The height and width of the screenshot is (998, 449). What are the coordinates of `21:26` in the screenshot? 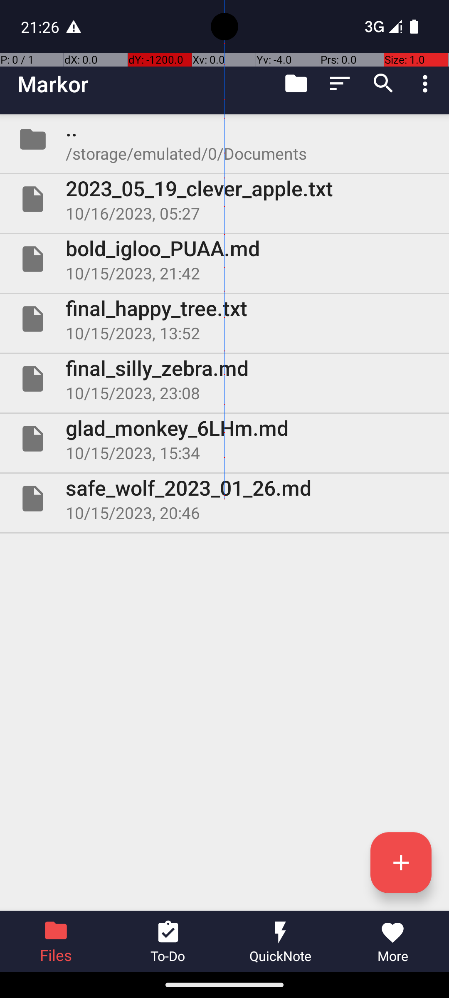 It's located at (41, 27).